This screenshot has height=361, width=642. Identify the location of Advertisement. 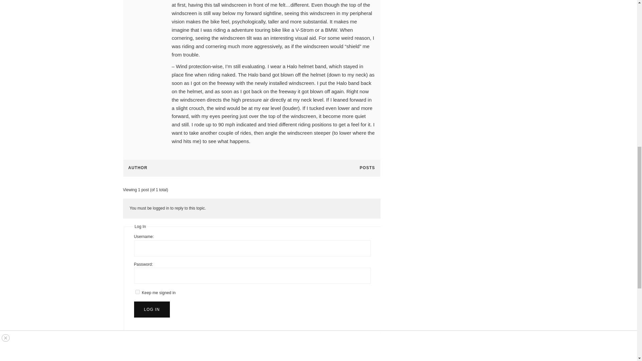
(452, 52).